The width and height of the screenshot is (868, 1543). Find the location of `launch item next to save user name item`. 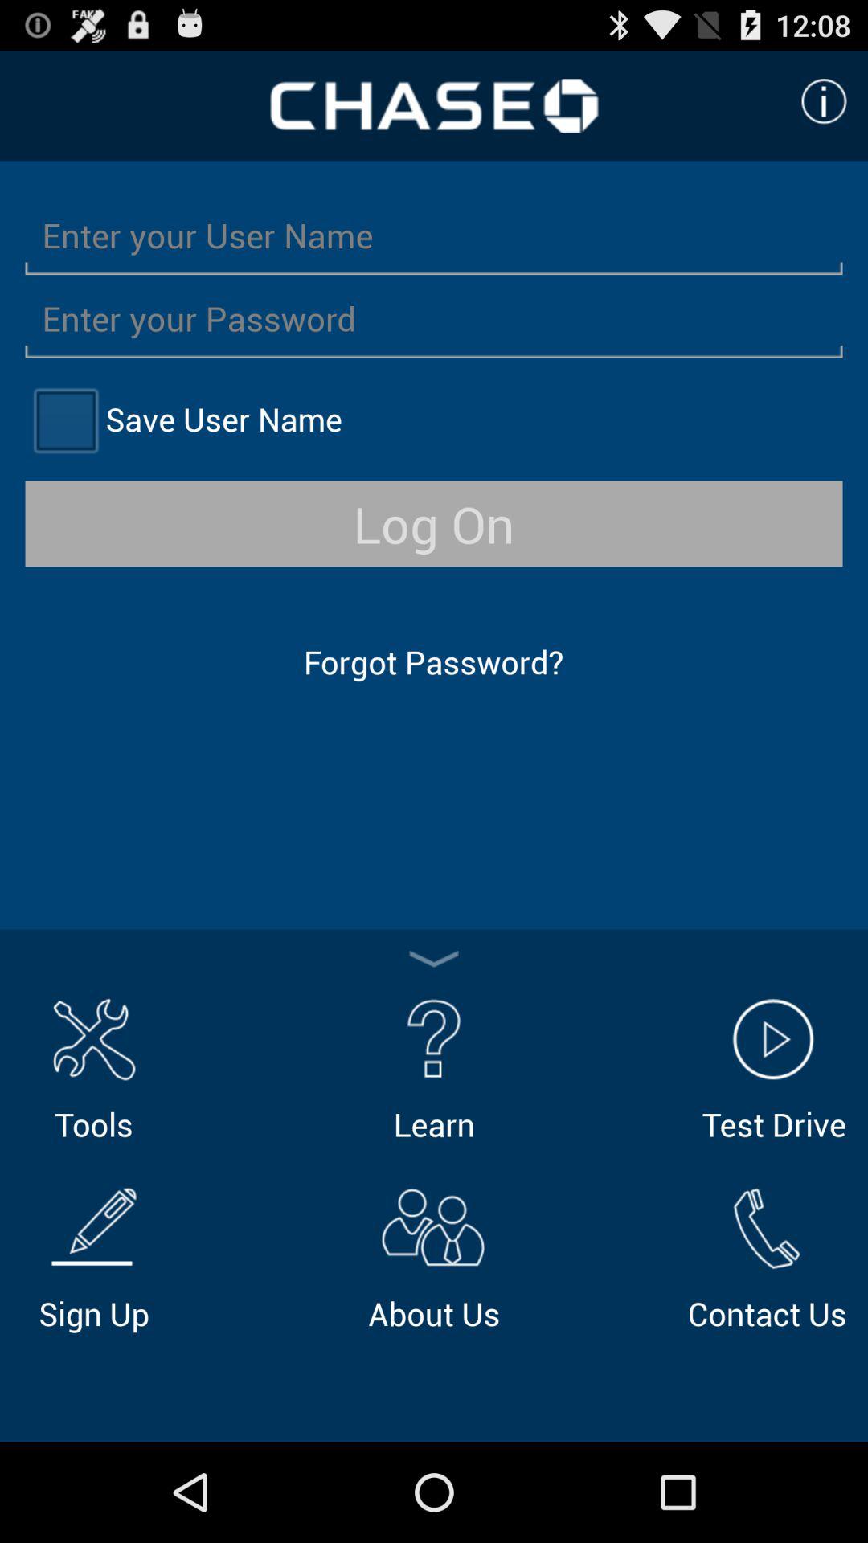

launch item next to save user name item is located at coordinates (65, 420).